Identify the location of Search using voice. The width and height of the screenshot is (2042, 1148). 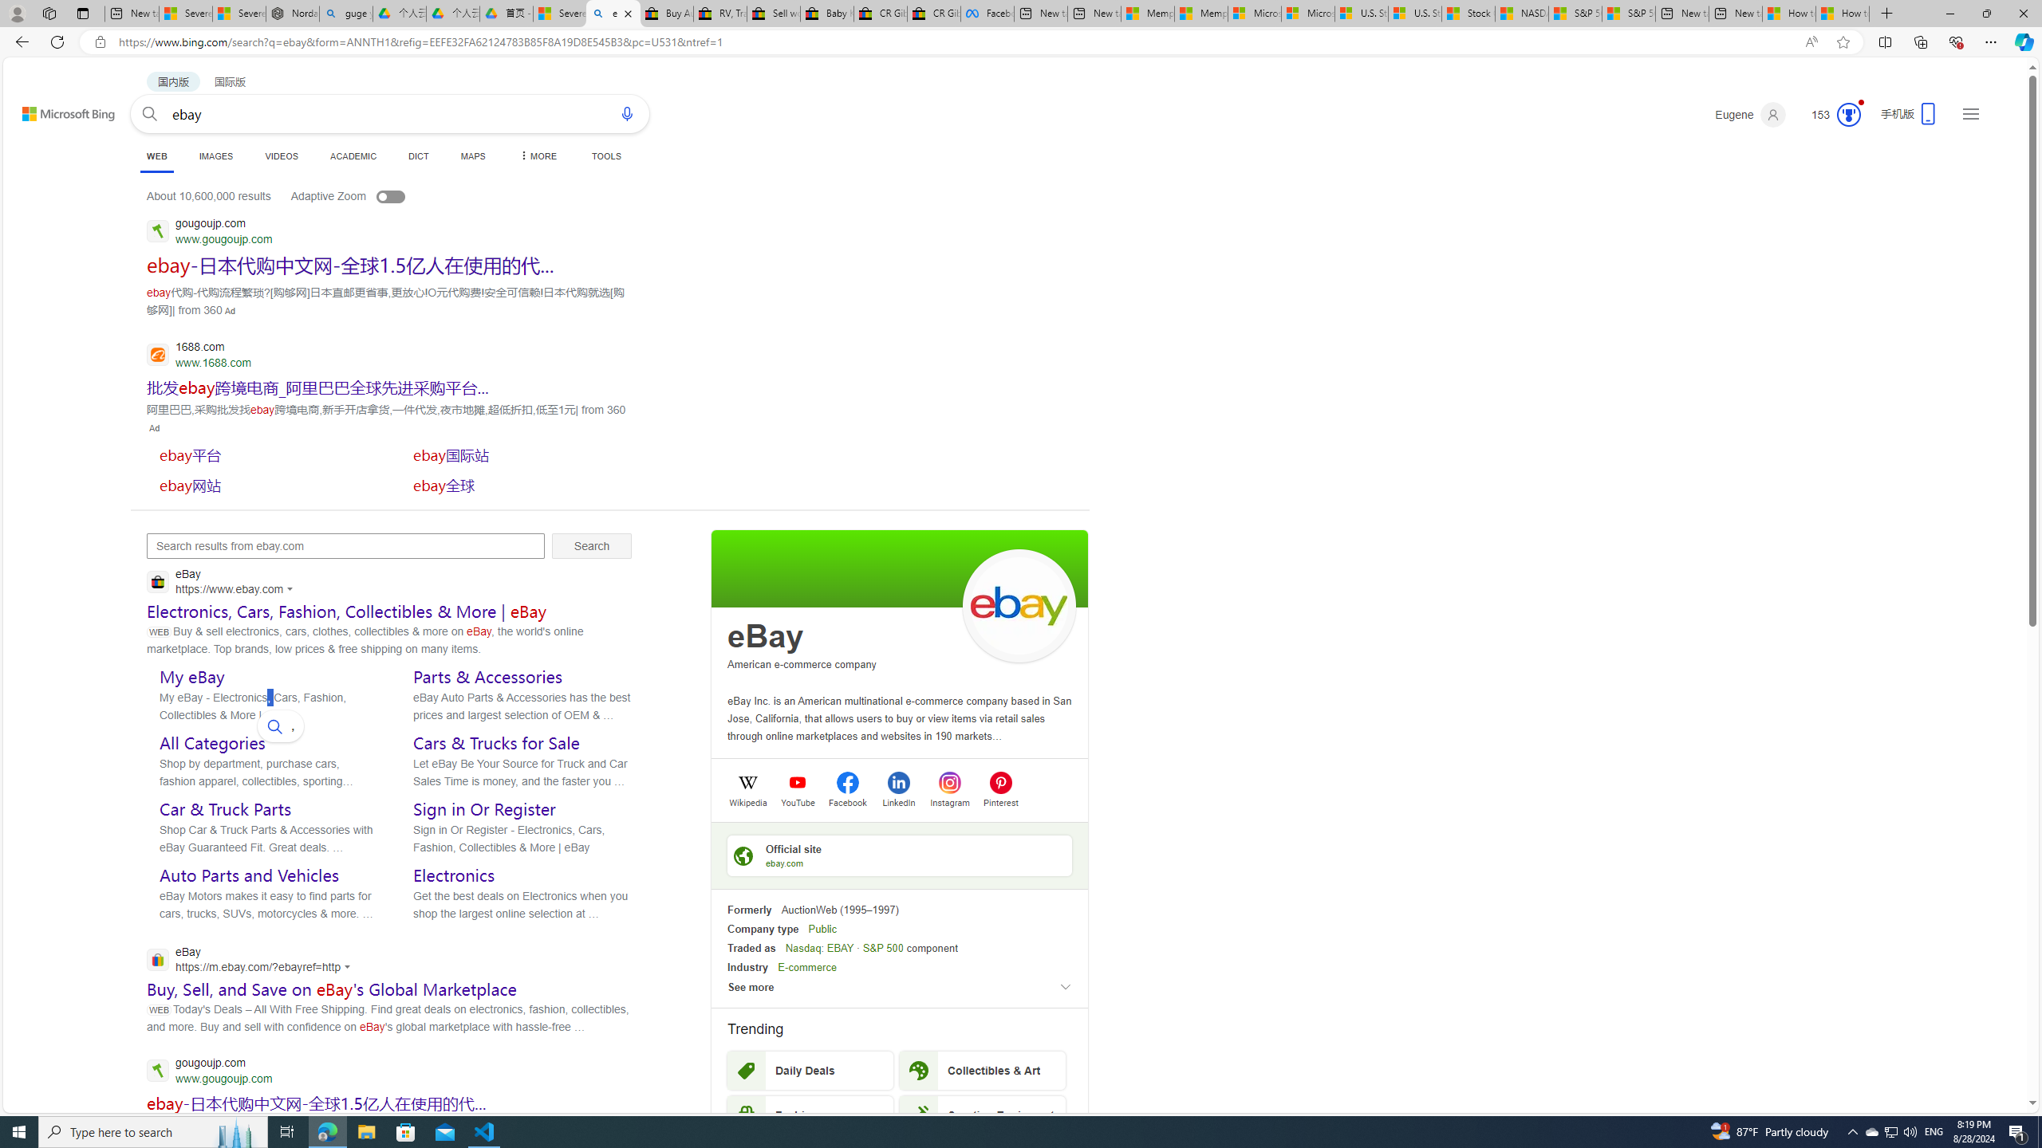
(627, 113).